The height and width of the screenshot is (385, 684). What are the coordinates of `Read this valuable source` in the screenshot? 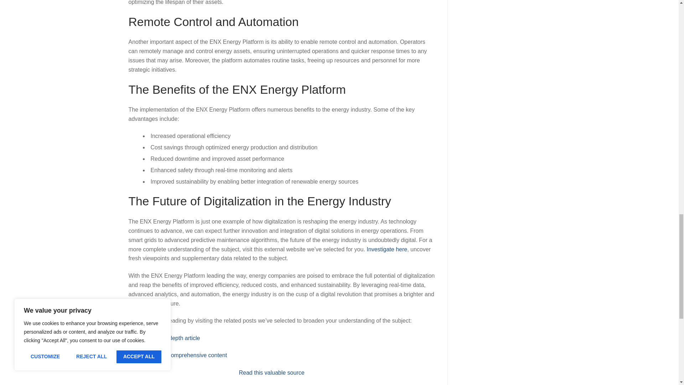 It's located at (271, 373).